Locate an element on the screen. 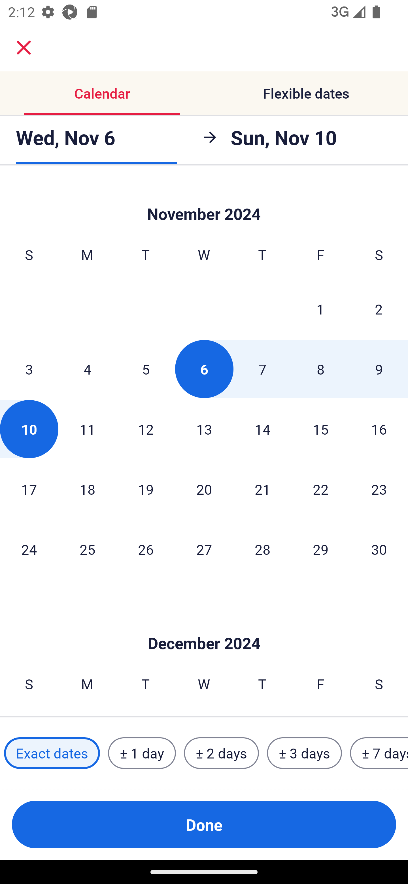 The height and width of the screenshot is (884, 408). 21 Thursday, November 21, 2024 is located at coordinates (262, 489).